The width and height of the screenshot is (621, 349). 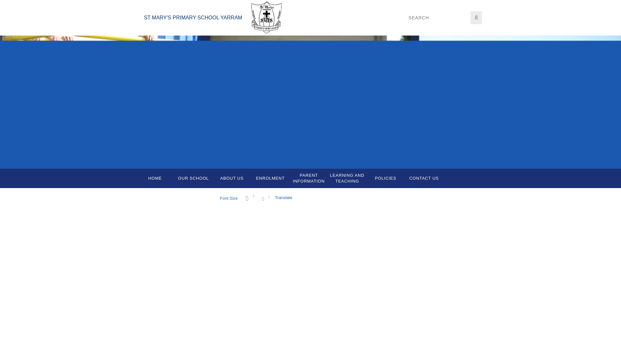 What do you see at coordinates (347, 178) in the screenshot?
I see `LEARNING AND TEACHING` at bounding box center [347, 178].